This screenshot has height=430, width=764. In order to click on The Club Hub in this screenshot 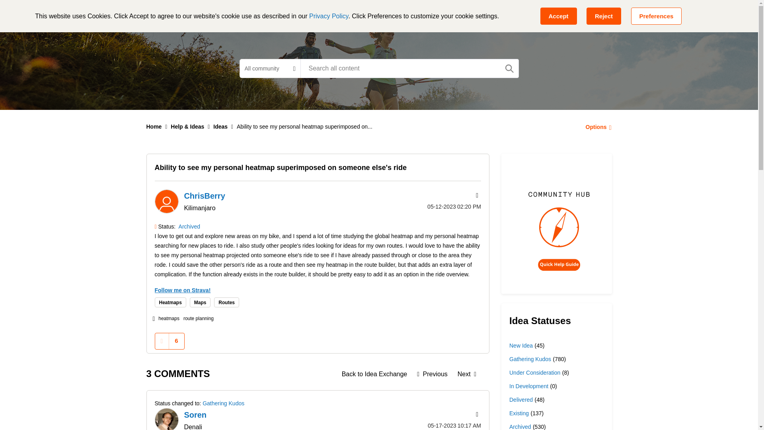, I will do `click(409, 14)`.